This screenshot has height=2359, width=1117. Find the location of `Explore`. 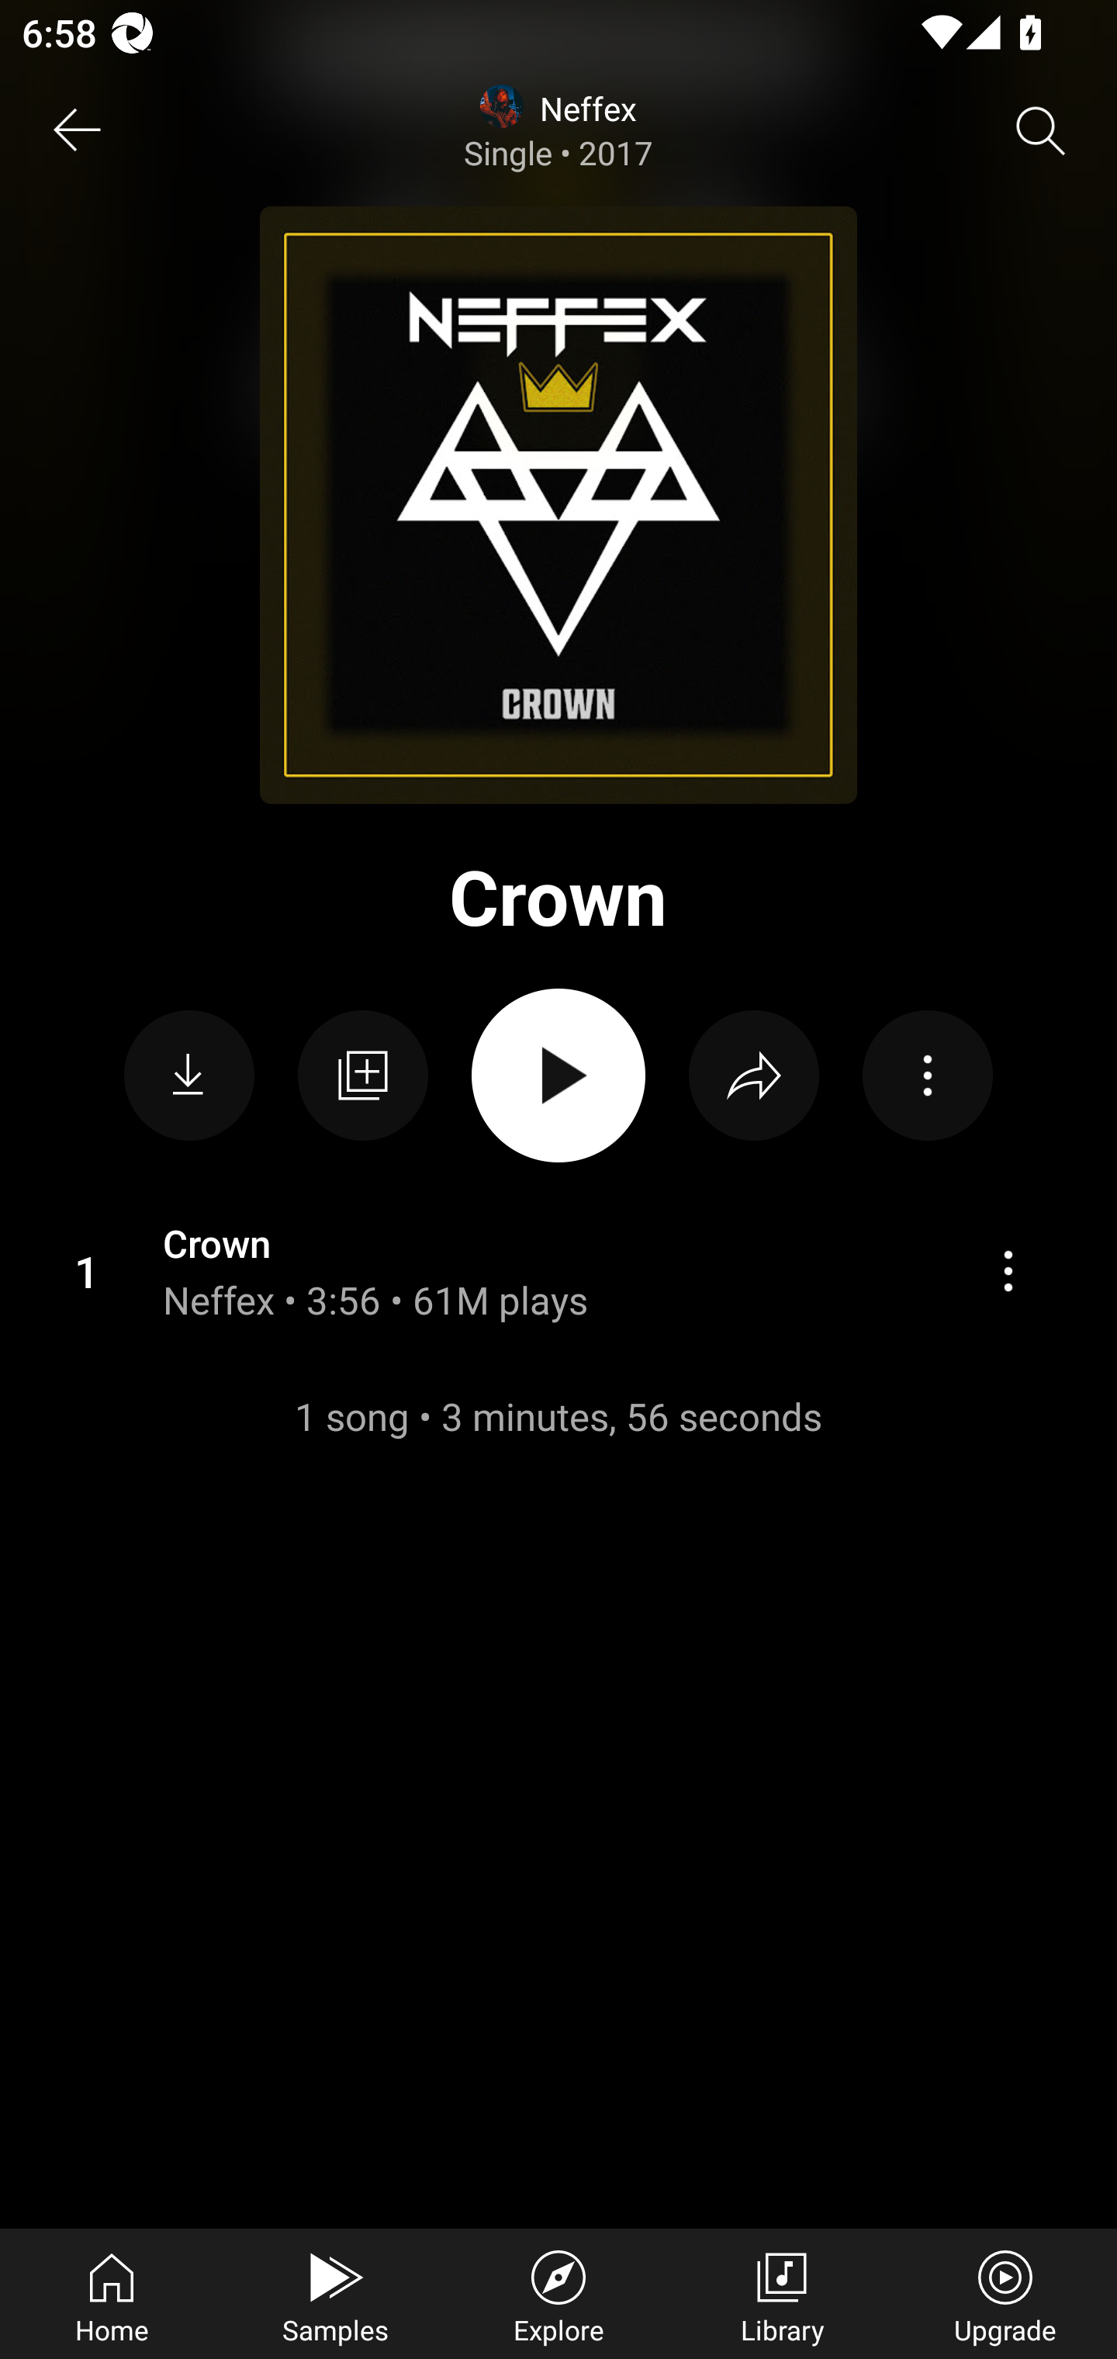

Explore is located at coordinates (558, 2294).